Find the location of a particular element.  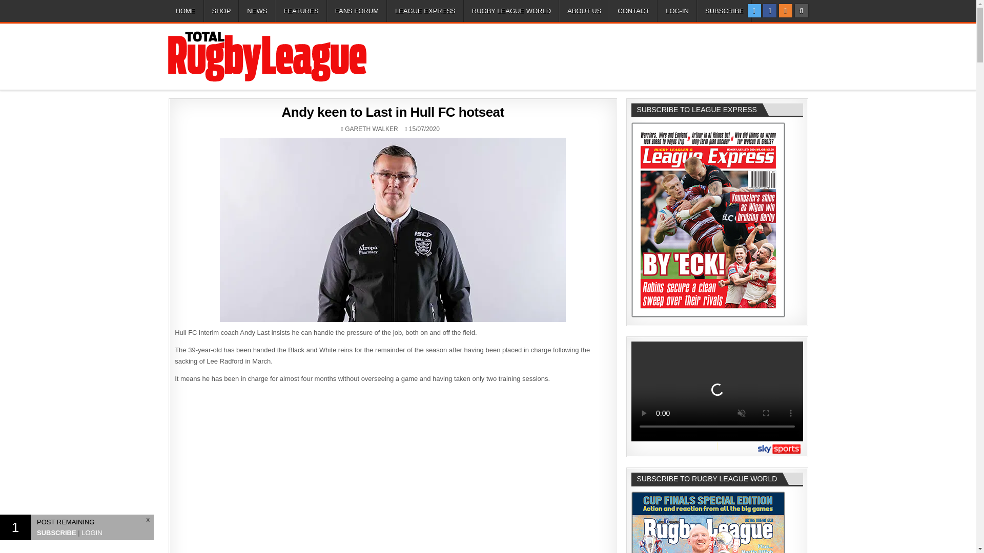

RSS is located at coordinates (785, 10).